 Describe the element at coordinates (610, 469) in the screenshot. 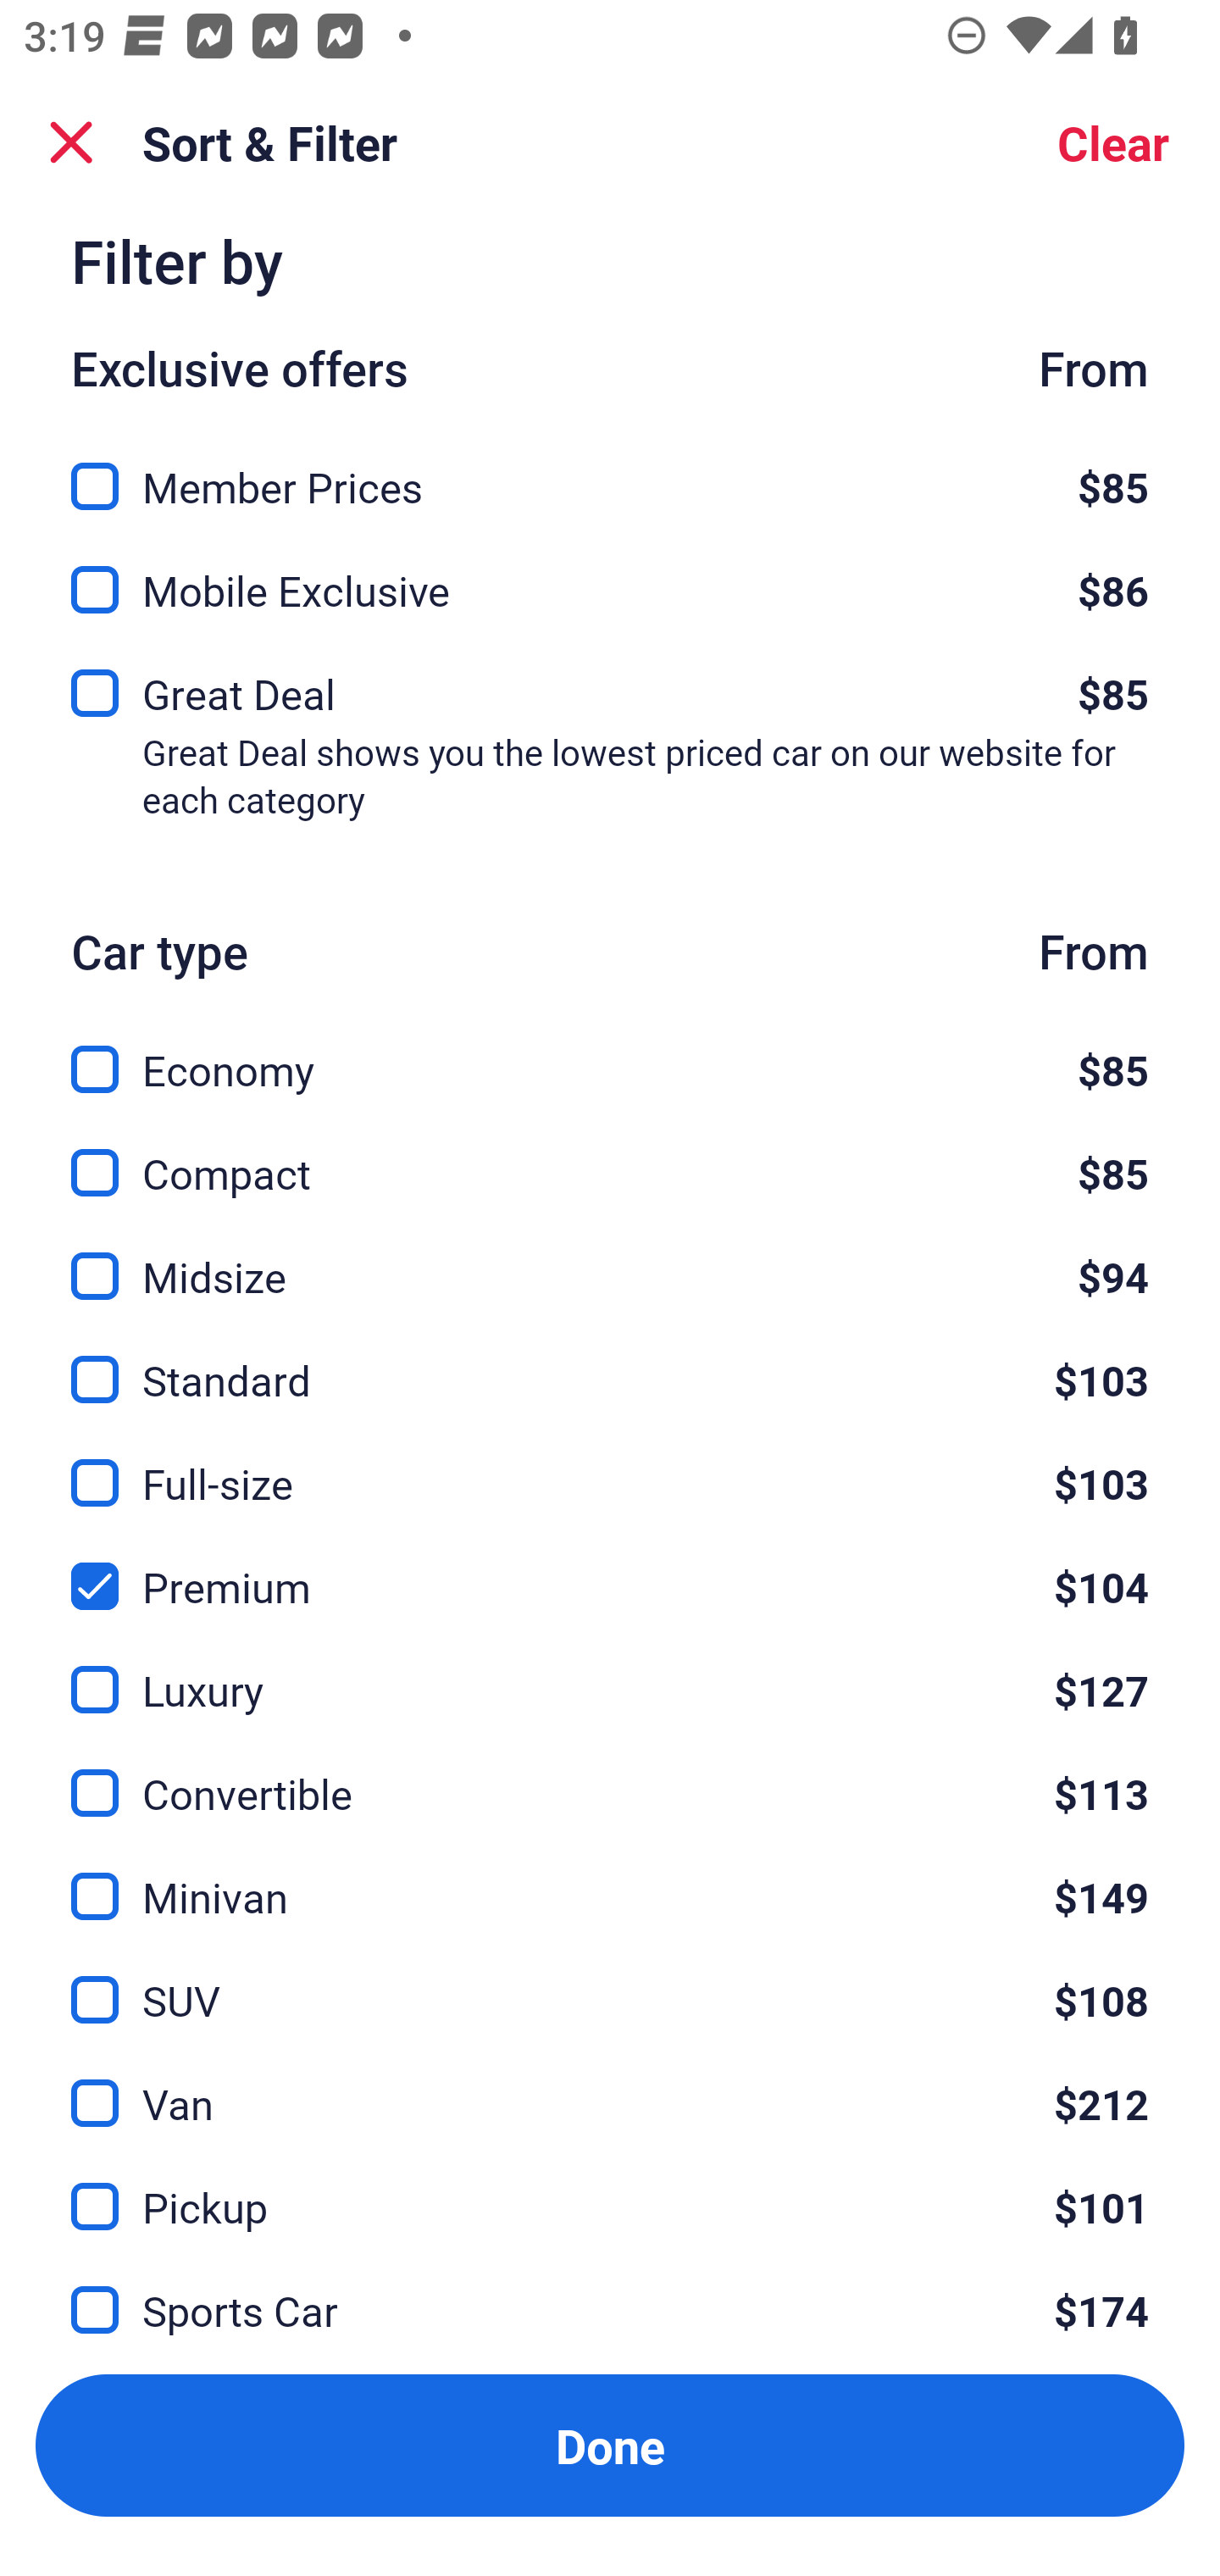

I see `Member Prices, $85 Member Prices $85` at that location.